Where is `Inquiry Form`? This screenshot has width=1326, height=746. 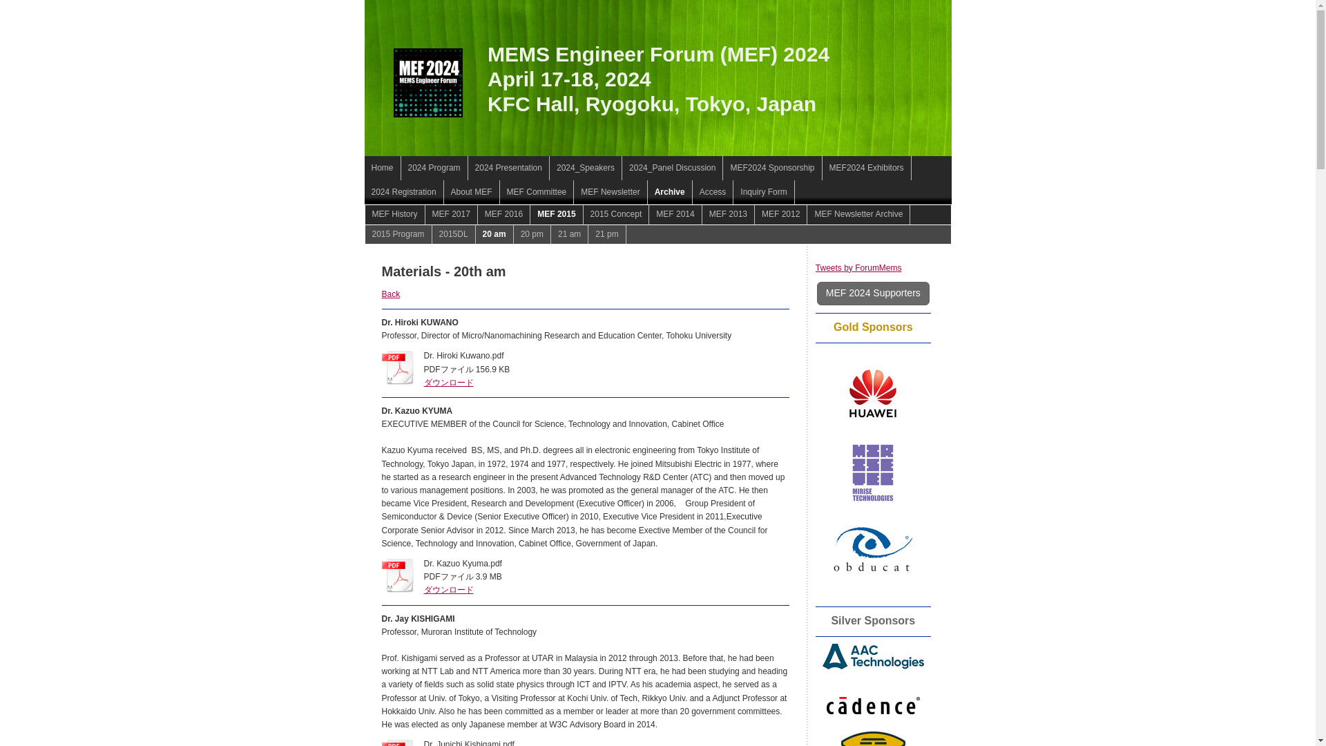 Inquiry Form is located at coordinates (764, 192).